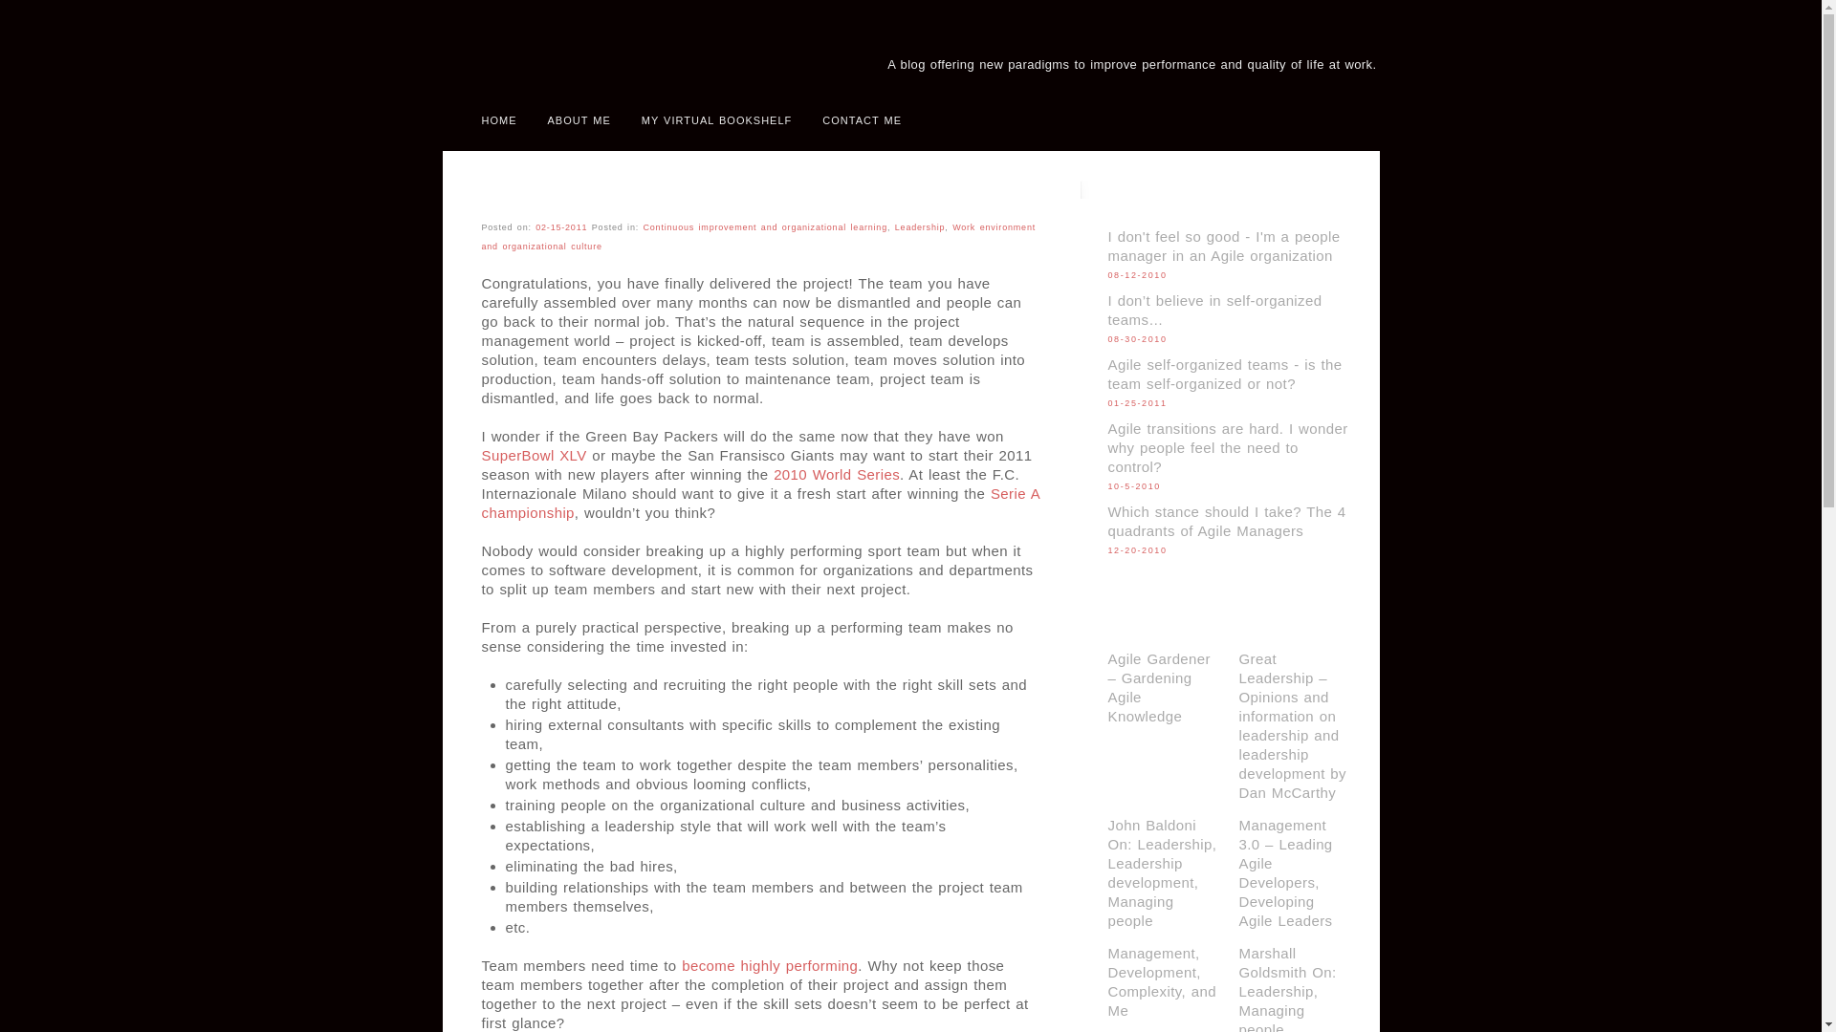  I want to click on 02-15-2011, so click(561, 227).